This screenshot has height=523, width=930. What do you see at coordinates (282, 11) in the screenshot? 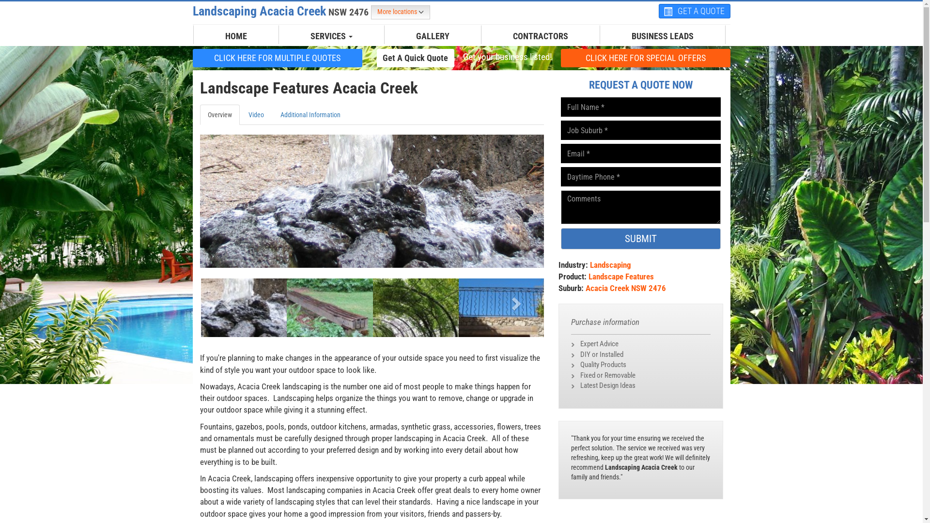
I see `Landscaping Acacia Creek NSW 2476` at bounding box center [282, 11].